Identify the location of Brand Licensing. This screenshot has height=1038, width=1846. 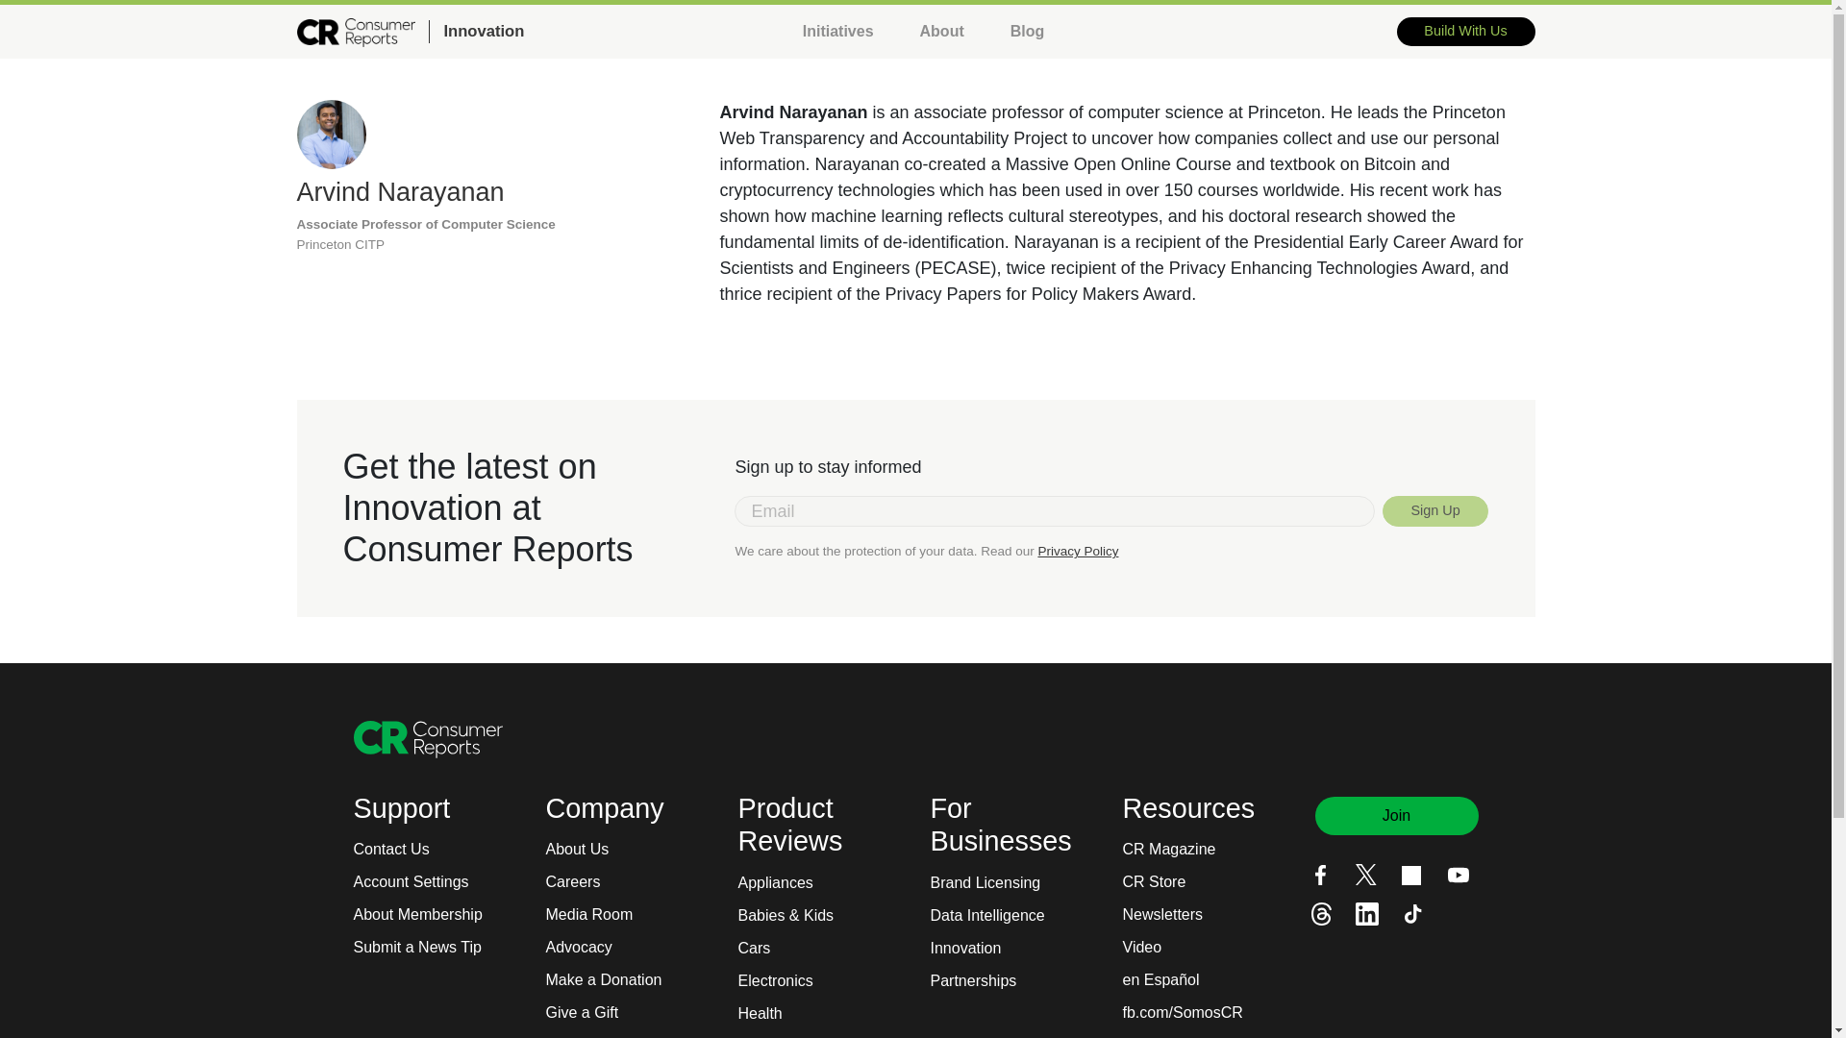
(985, 882).